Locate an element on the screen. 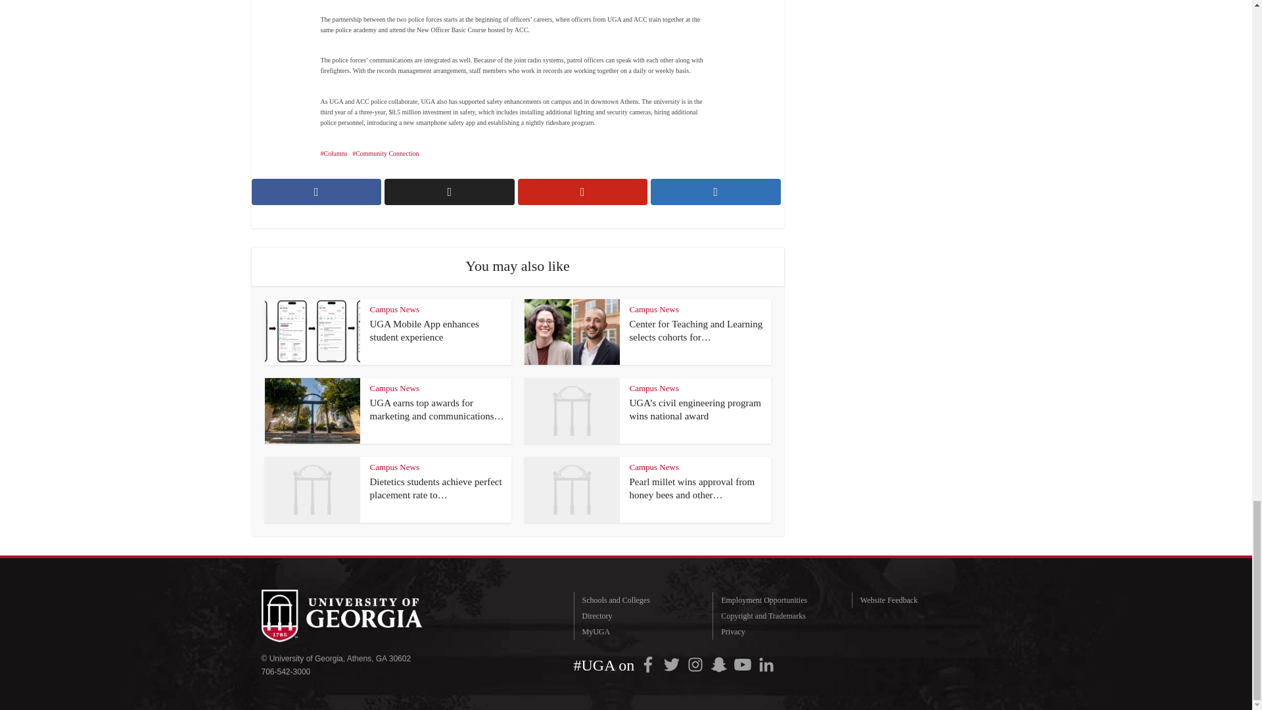  Facebook is located at coordinates (648, 664).